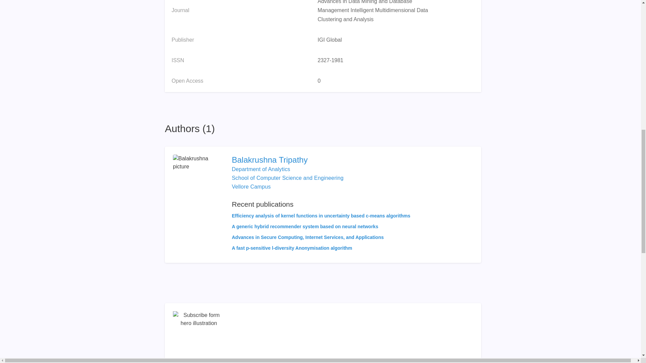 This screenshot has height=363, width=646. What do you see at coordinates (288, 177) in the screenshot?
I see `School of Computer Science and Engineering` at bounding box center [288, 177].